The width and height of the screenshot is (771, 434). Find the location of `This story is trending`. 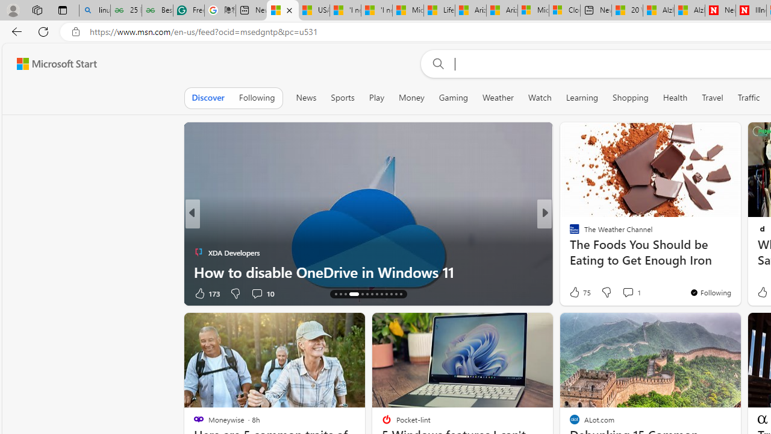

This story is trending is located at coordinates (154, 295).